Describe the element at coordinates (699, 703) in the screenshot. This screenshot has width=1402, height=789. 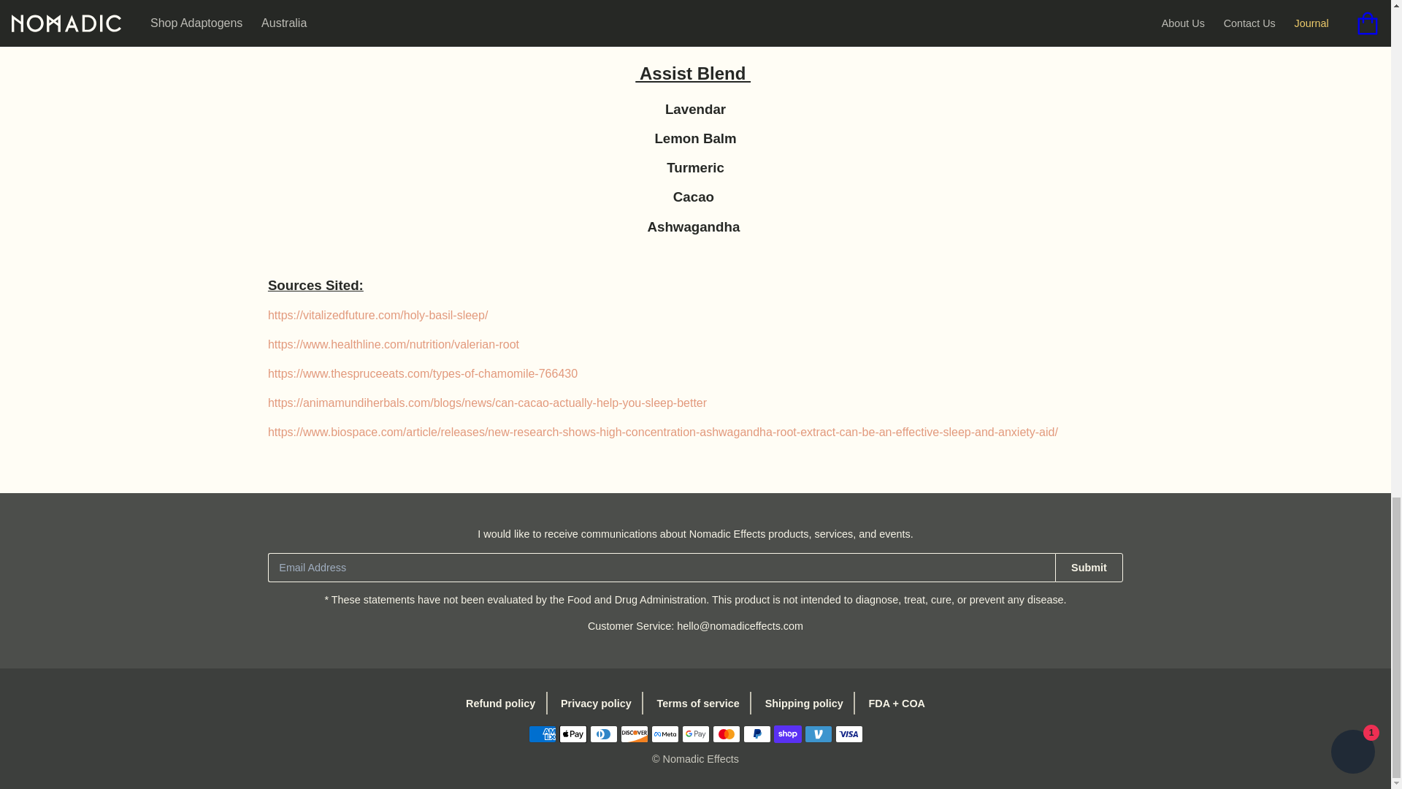
I see `Terms of service` at that location.